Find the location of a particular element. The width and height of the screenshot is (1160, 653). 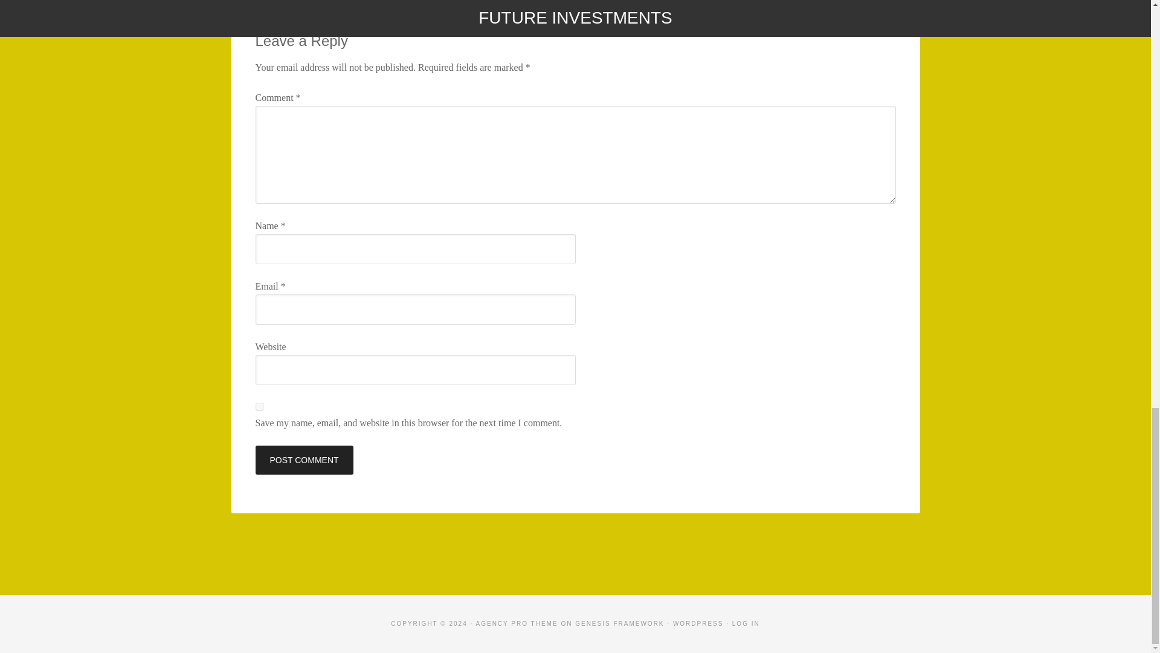

GENESIS FRAMEWORK is located at coordinates (619, 623).